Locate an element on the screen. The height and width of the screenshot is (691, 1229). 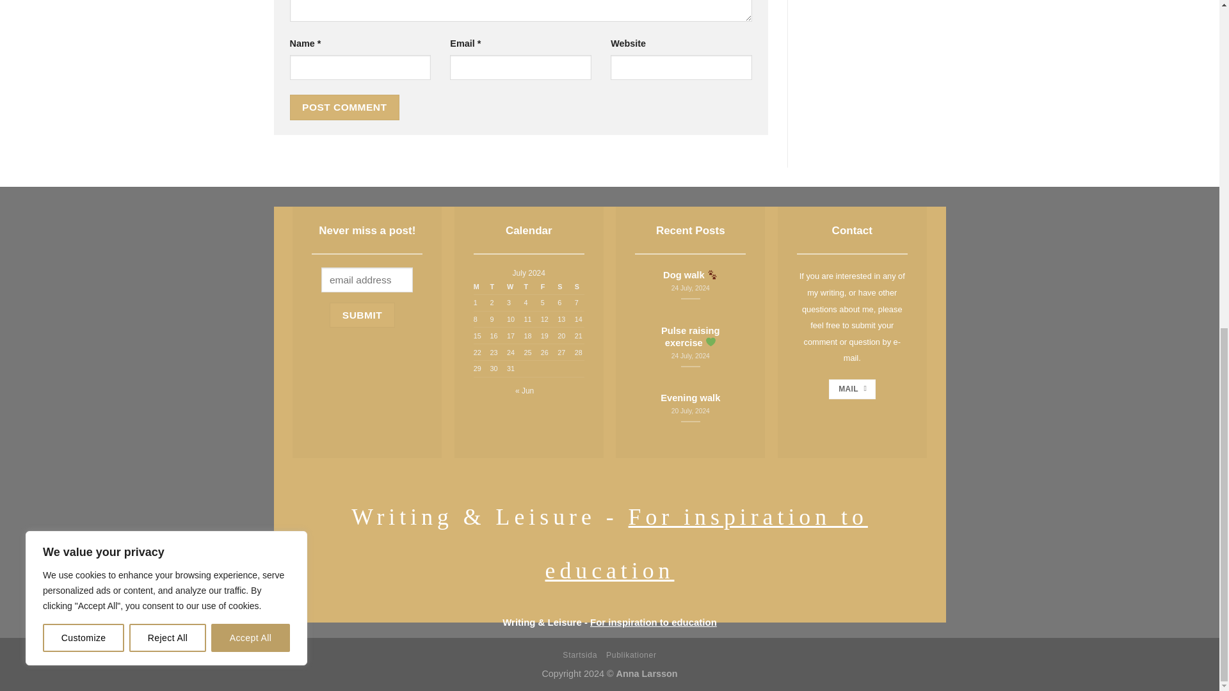
Submit is located at coordinates (362, 315).